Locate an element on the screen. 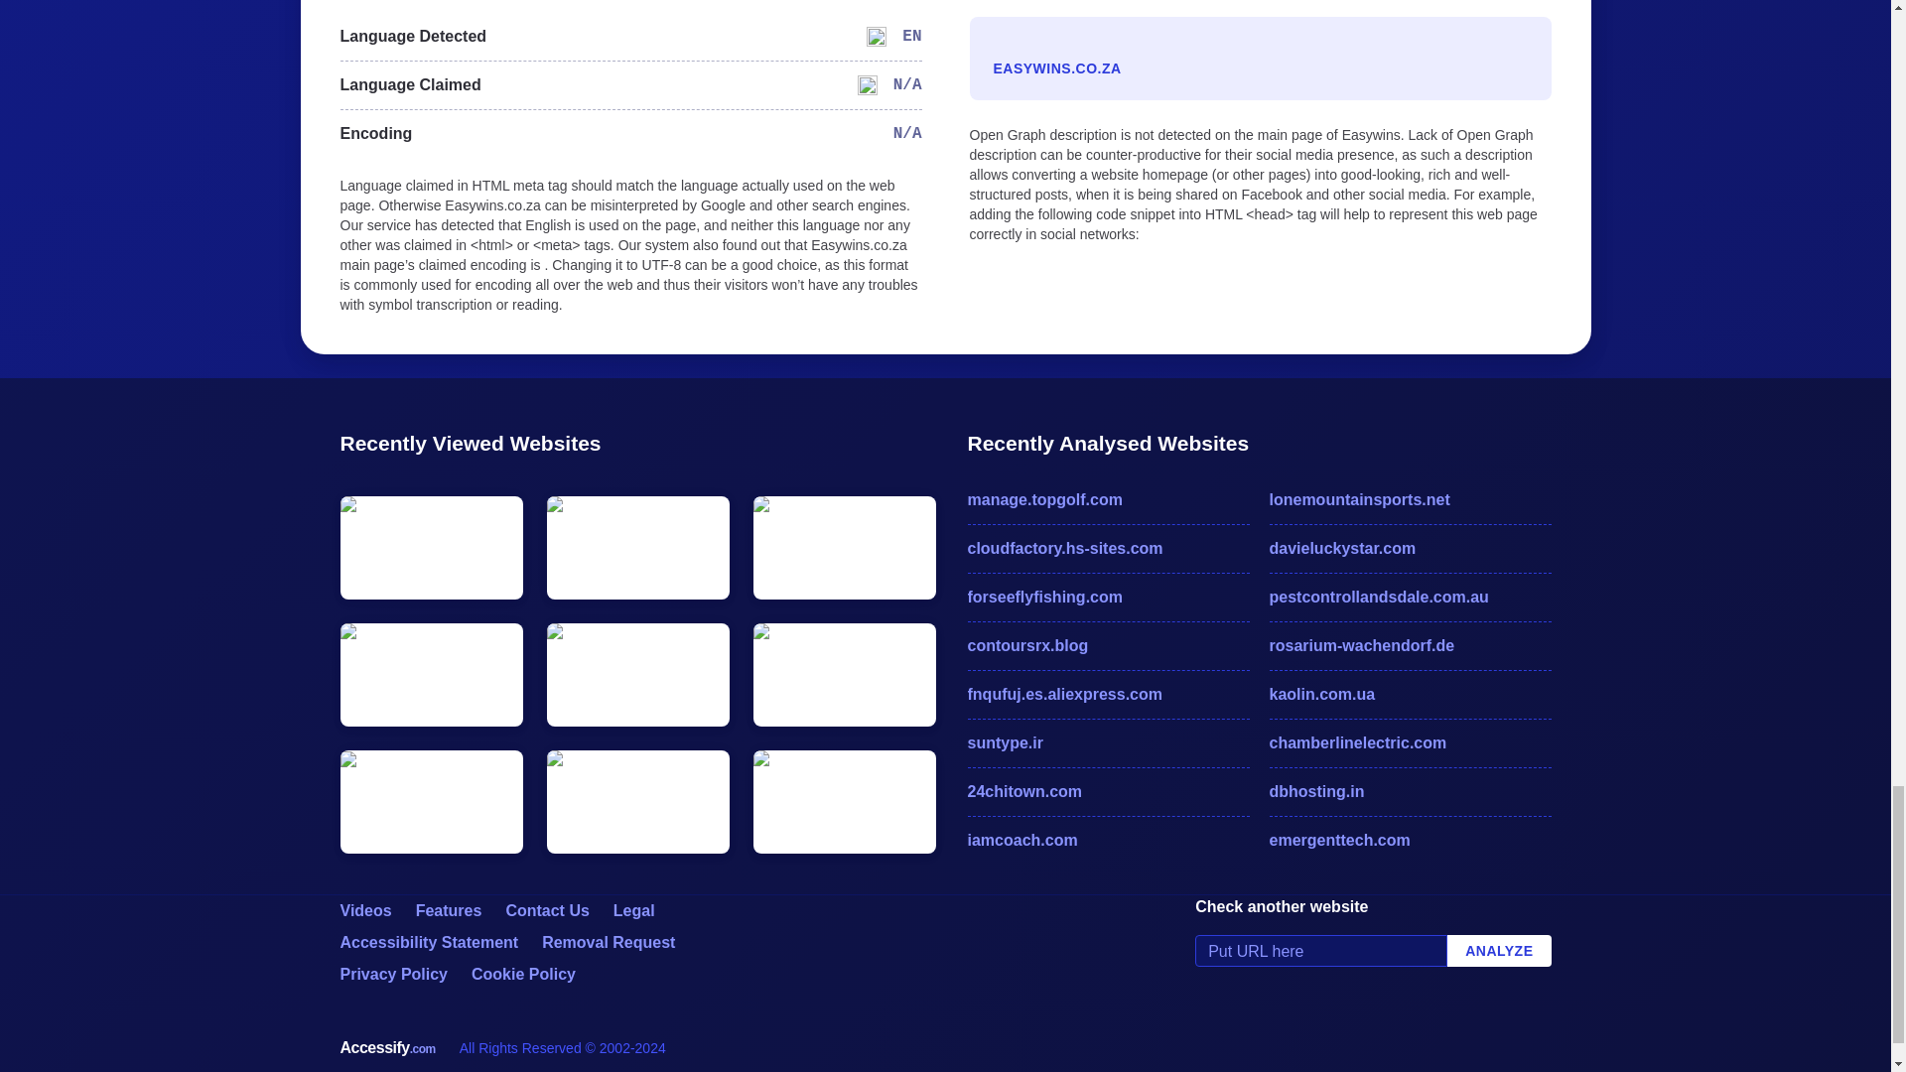 This screenshot has width=1906, height=1072. Legal is located at coordinates (634, 910).